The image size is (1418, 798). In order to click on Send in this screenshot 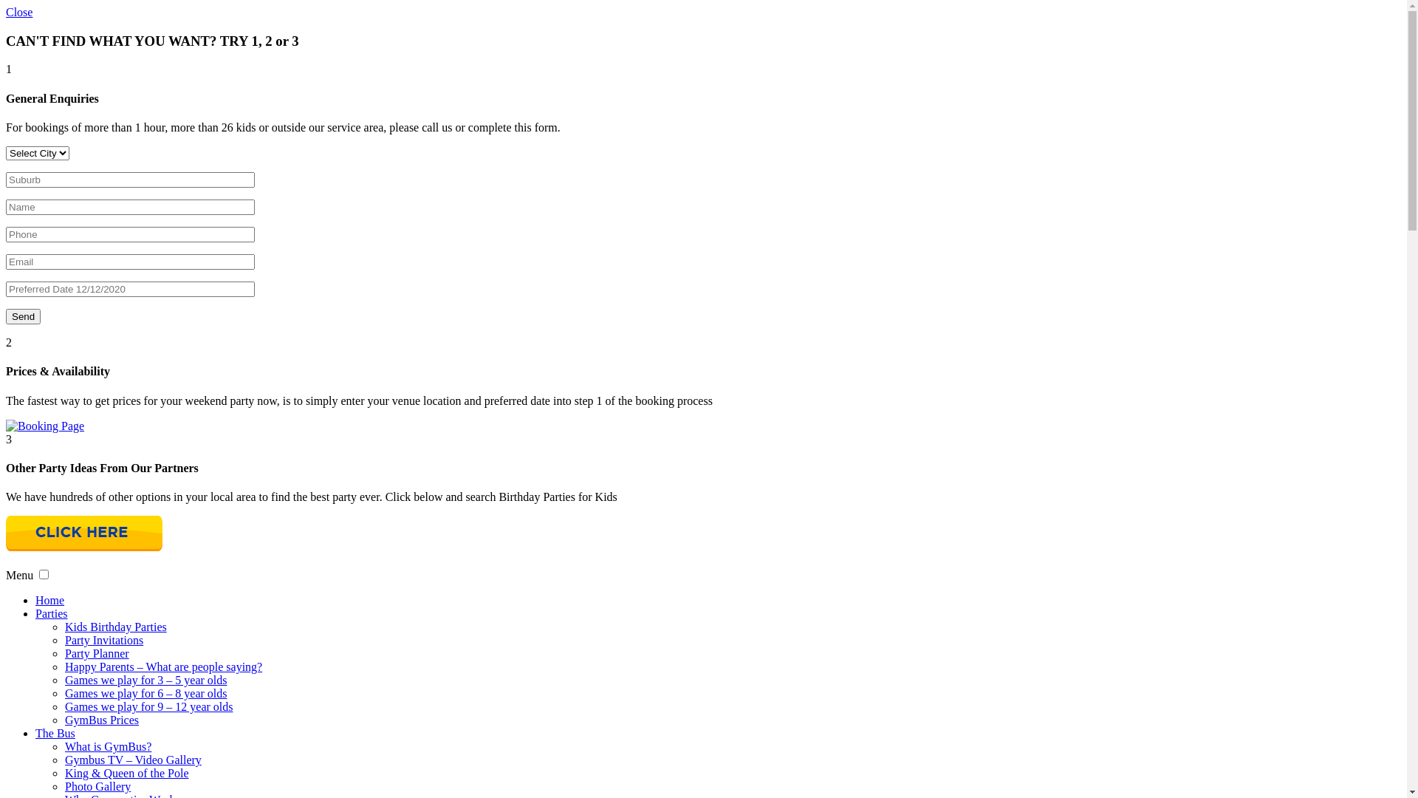, I will do `click(24, 316)`.